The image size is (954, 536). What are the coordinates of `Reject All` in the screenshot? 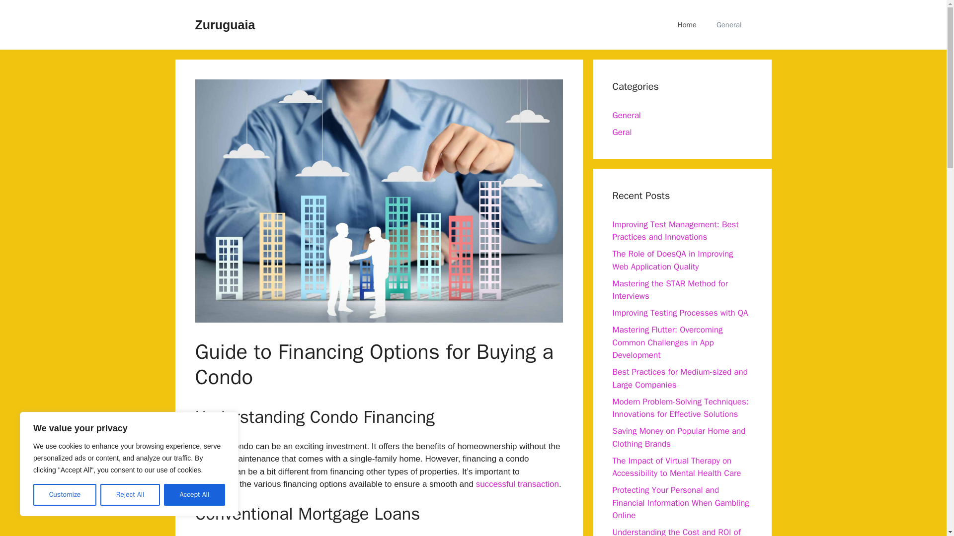 It's located at (130, 495).